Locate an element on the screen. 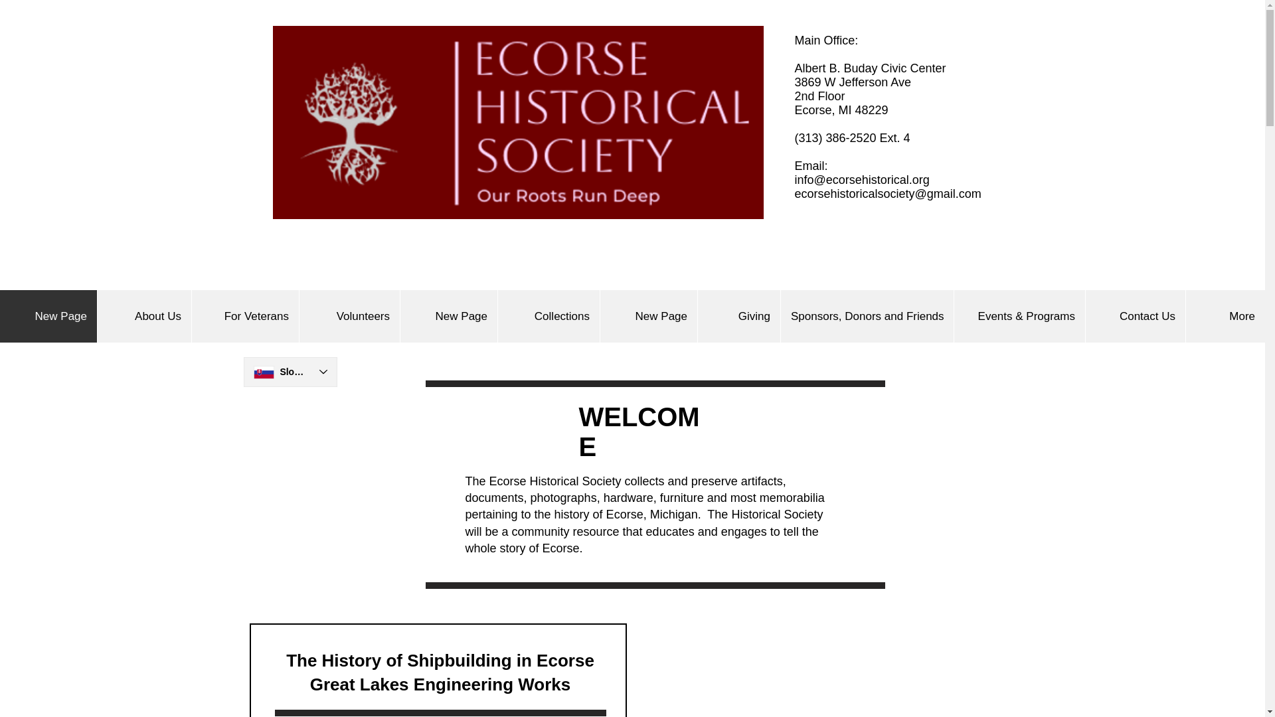 The height and width of the screenshot is (717, 1275). New Page is located at coordinates (448, 316).